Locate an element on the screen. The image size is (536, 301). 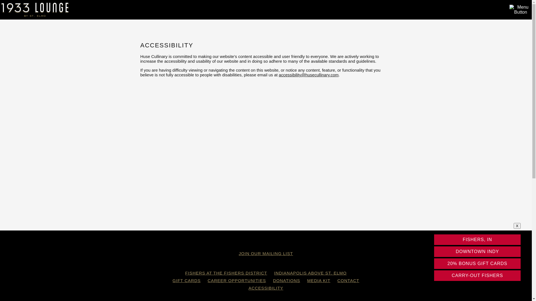
CAREER OPPORTUNITIES is located at coordinates (237, 280).